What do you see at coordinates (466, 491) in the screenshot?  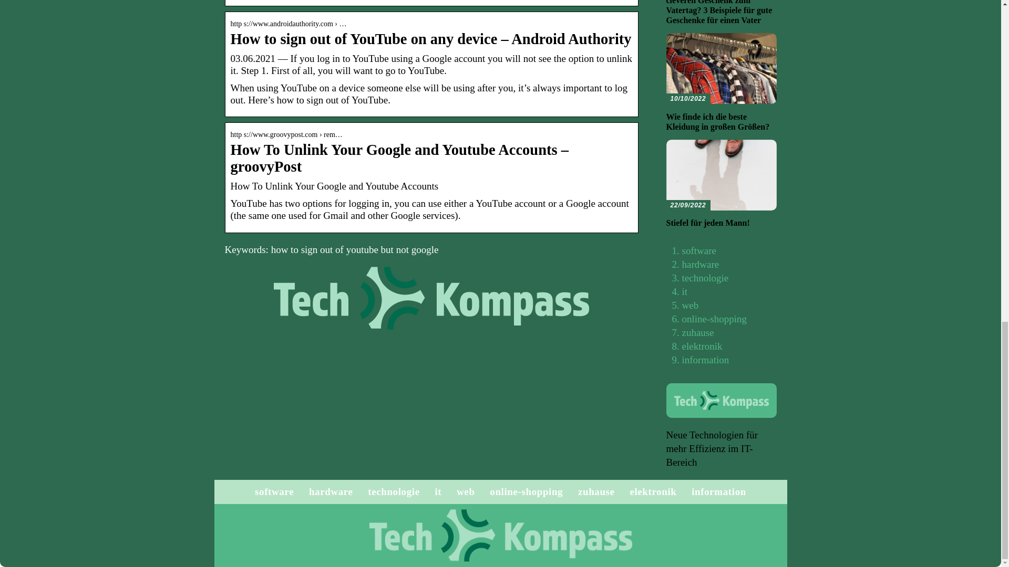 I see `web` at bounding box center [466, 491].